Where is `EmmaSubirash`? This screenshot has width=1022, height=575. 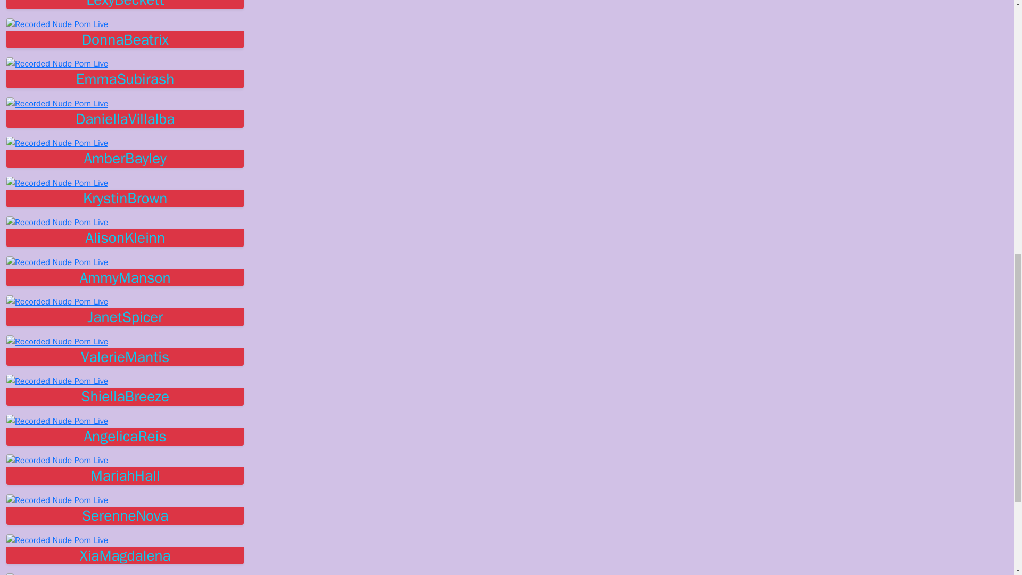
EmmaSubirash is located at coordinates (125, 79).